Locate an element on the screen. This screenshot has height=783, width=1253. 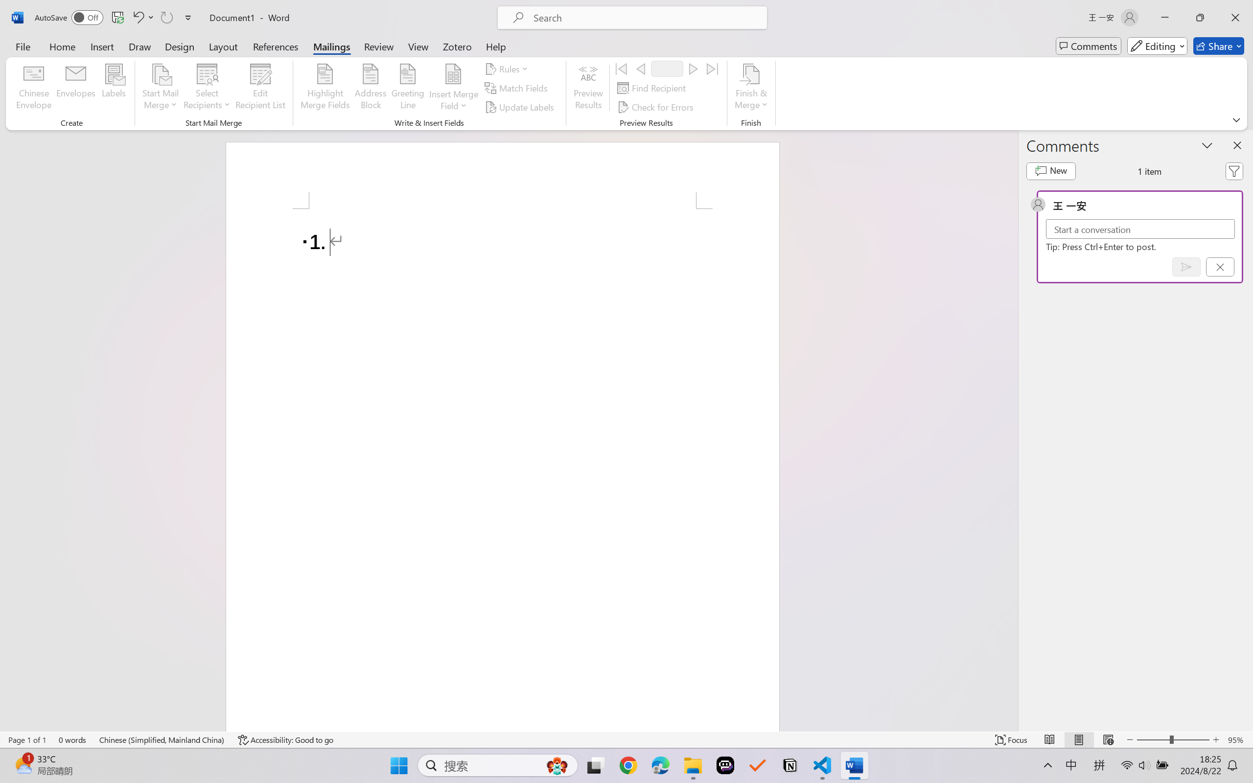
Insert Merge Field is located at coordinates (453, 88).